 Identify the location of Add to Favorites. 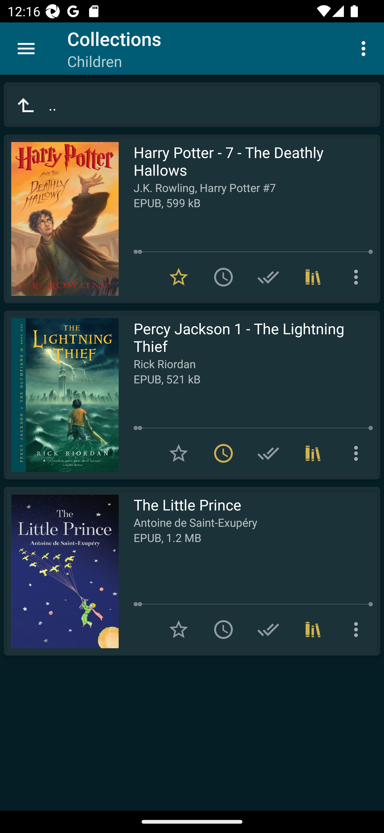
(179, 630).